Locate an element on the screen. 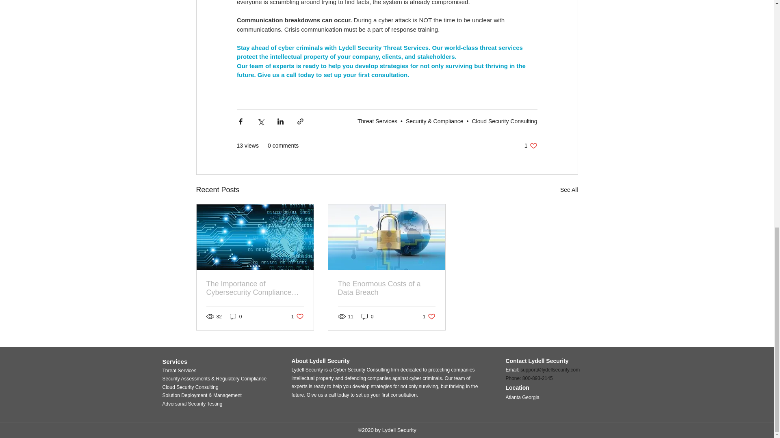 The image size is (780, 438). Cloud Security Consulting is located at coordinates (505, 121).